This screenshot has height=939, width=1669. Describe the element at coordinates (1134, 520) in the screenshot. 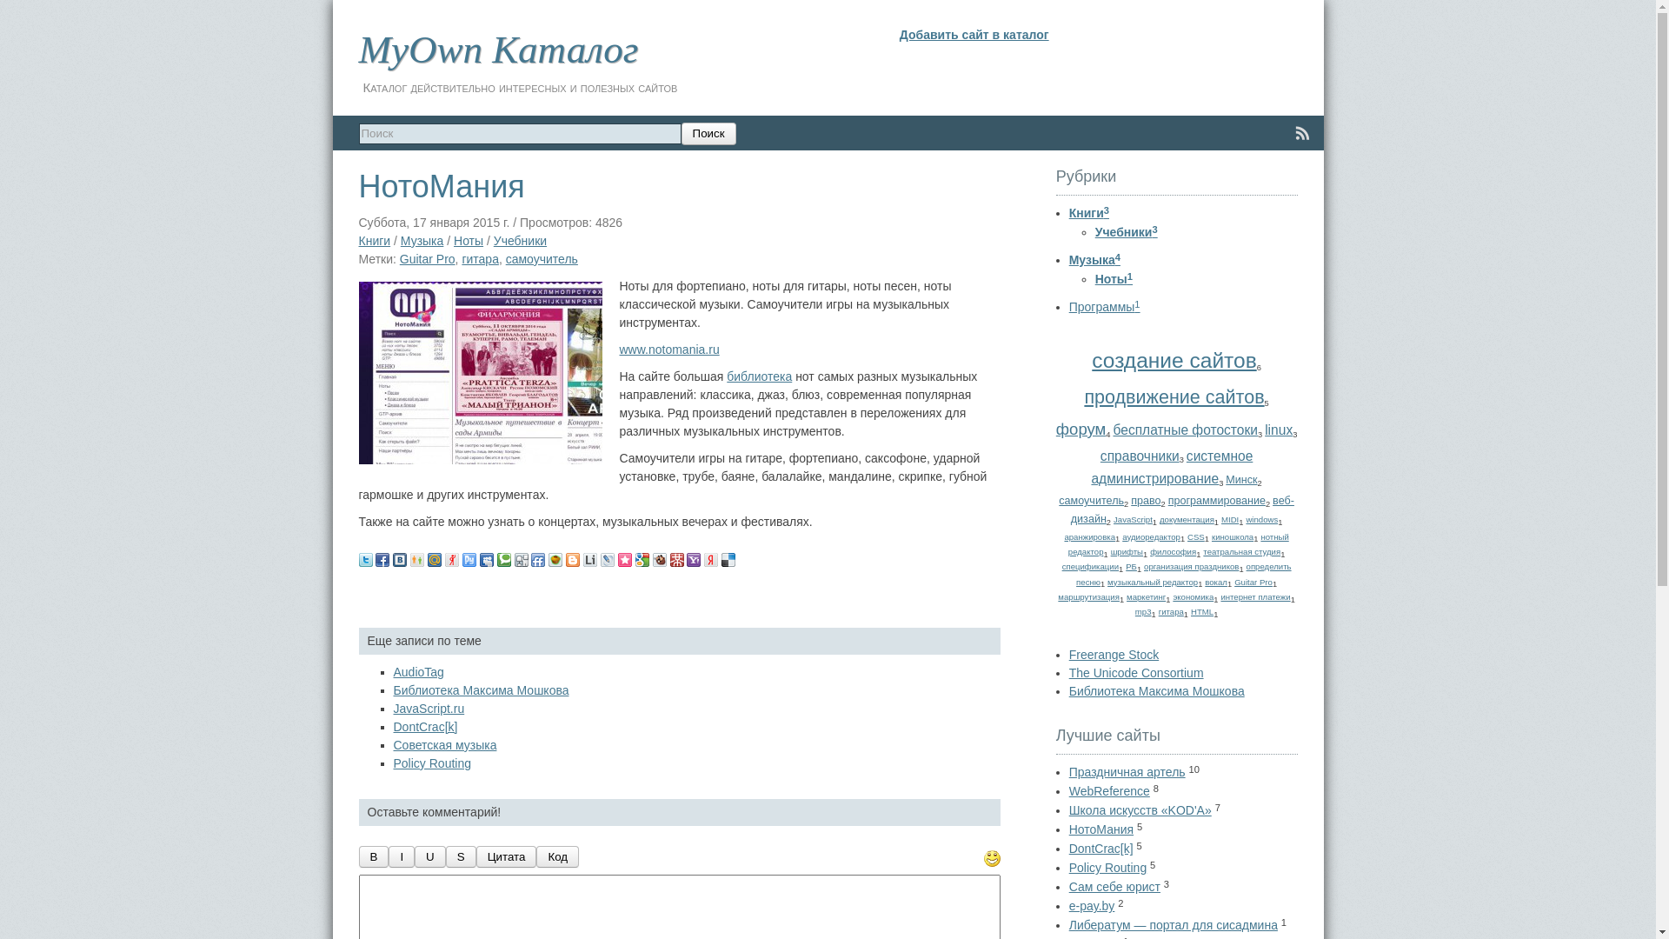

I see `JavaScript` at that location.